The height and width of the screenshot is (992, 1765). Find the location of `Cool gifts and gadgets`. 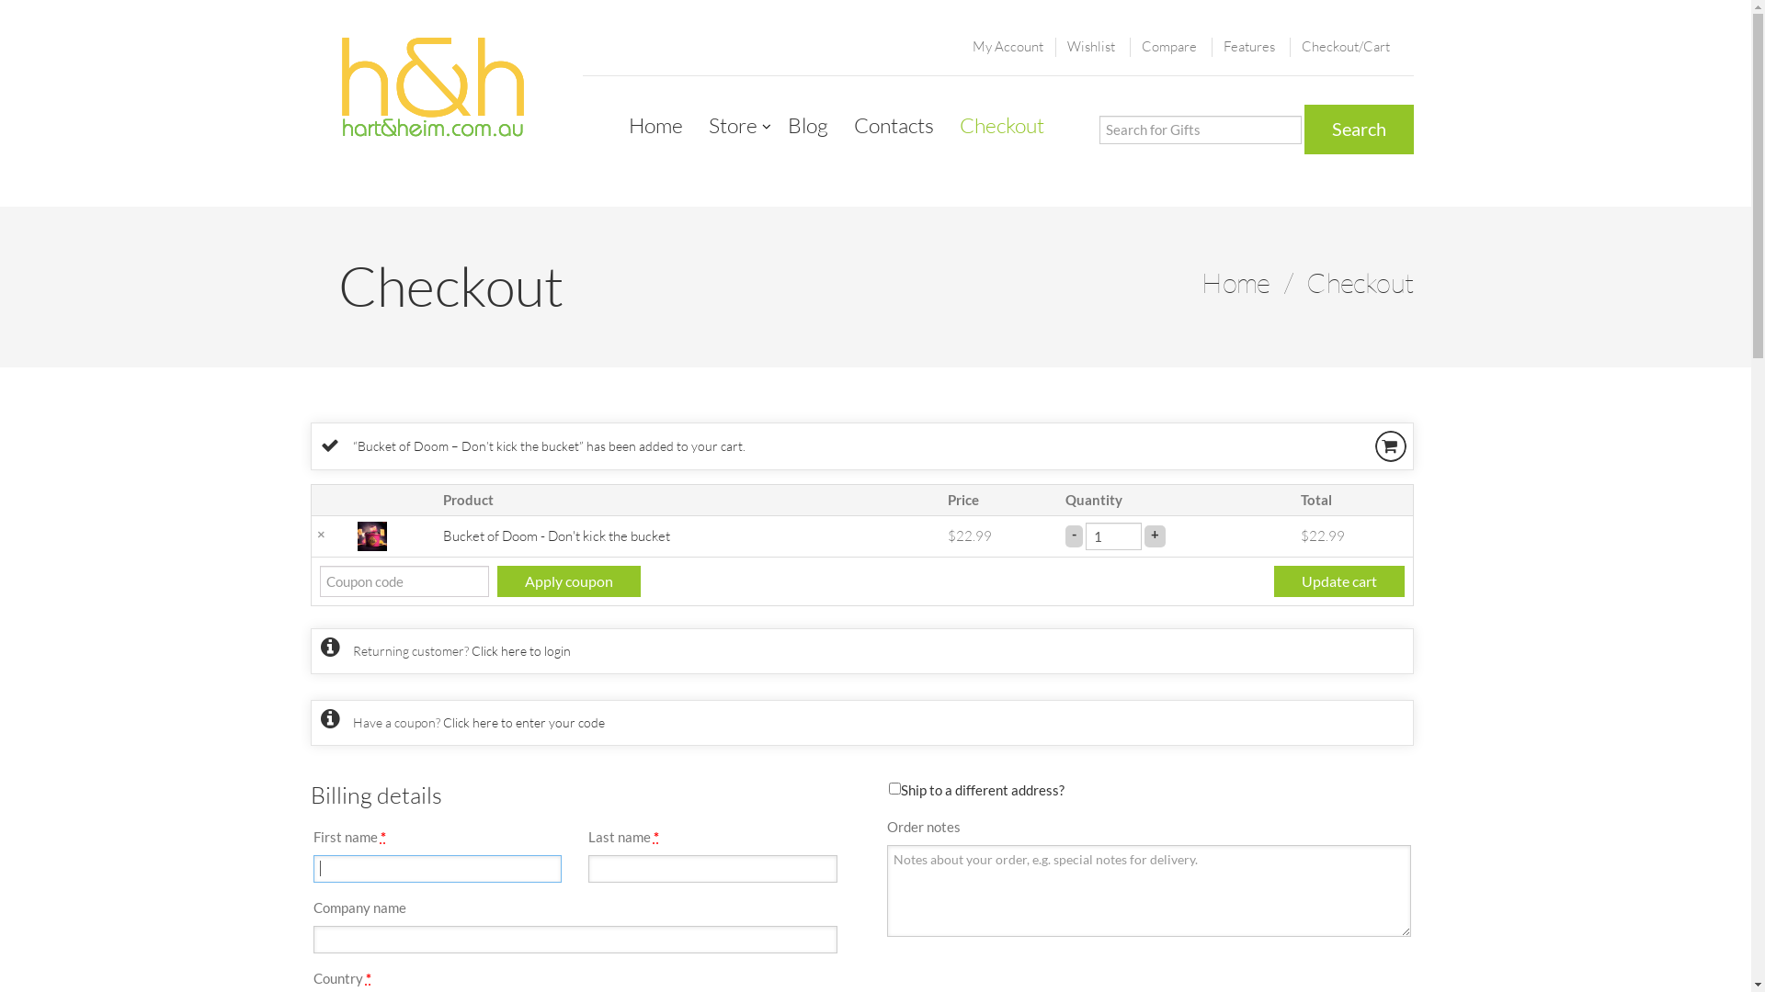

Cool gifts and gadgets is located at coordinates (433, 88).